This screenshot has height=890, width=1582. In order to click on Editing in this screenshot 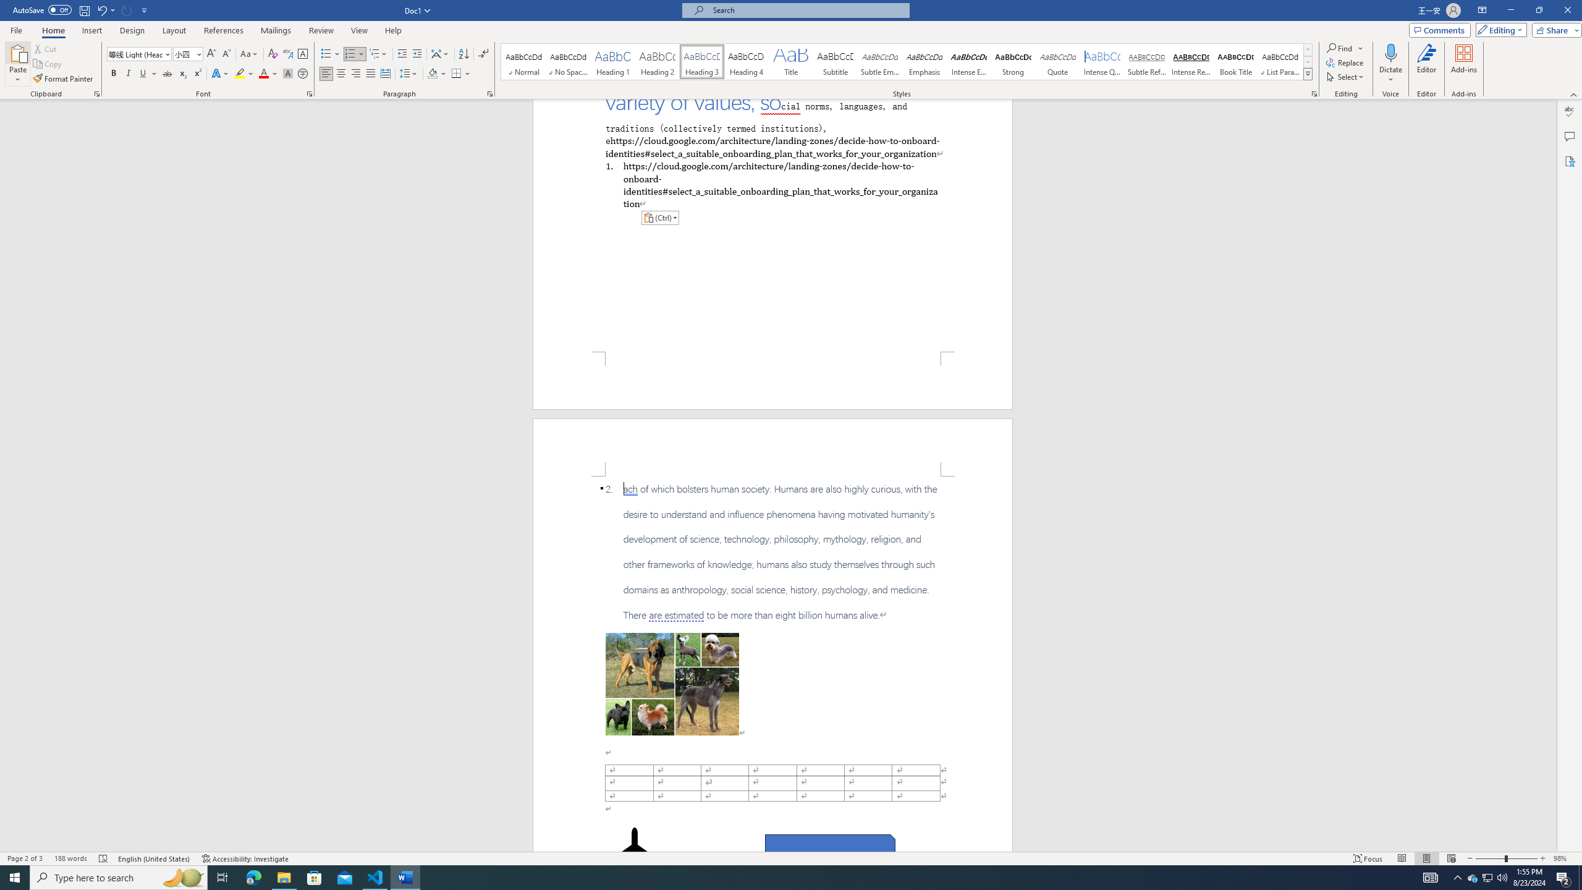, I will do `click(1499, 30)`.